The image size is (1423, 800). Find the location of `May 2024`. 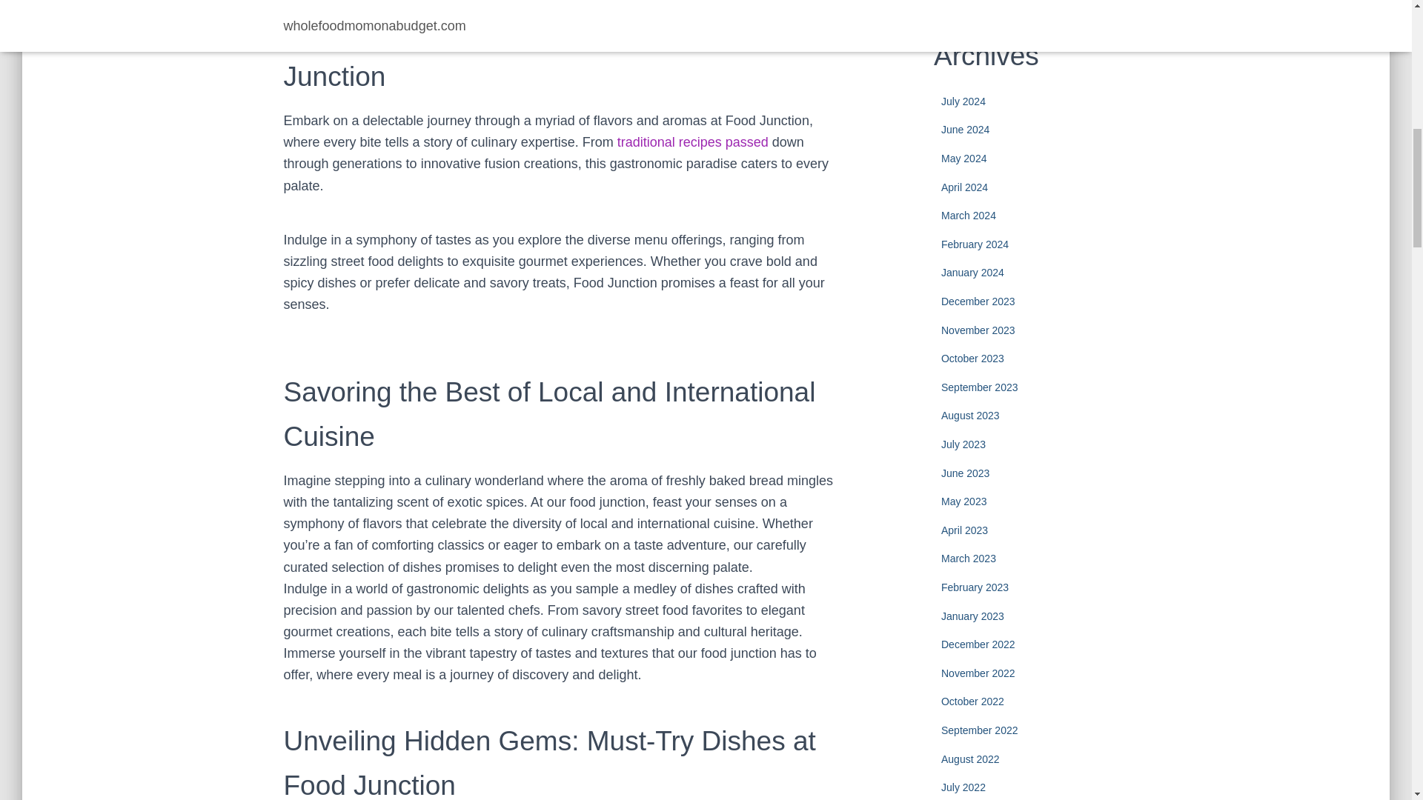

May 2024 is located at coordinates (963, 159).